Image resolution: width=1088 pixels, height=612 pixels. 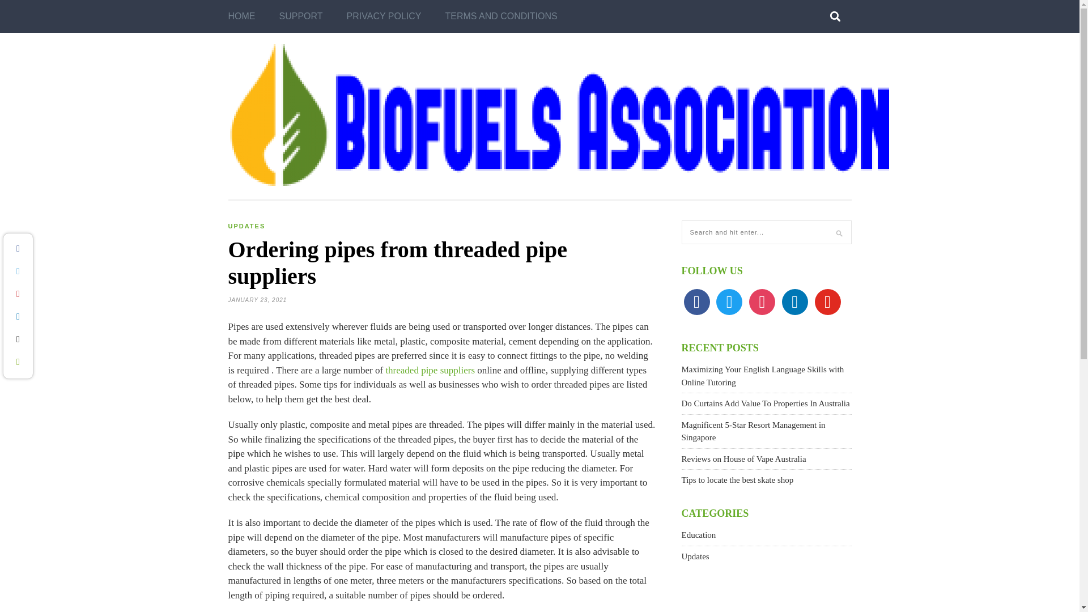 I want to click on linkedin, so click(x=795, y=300).